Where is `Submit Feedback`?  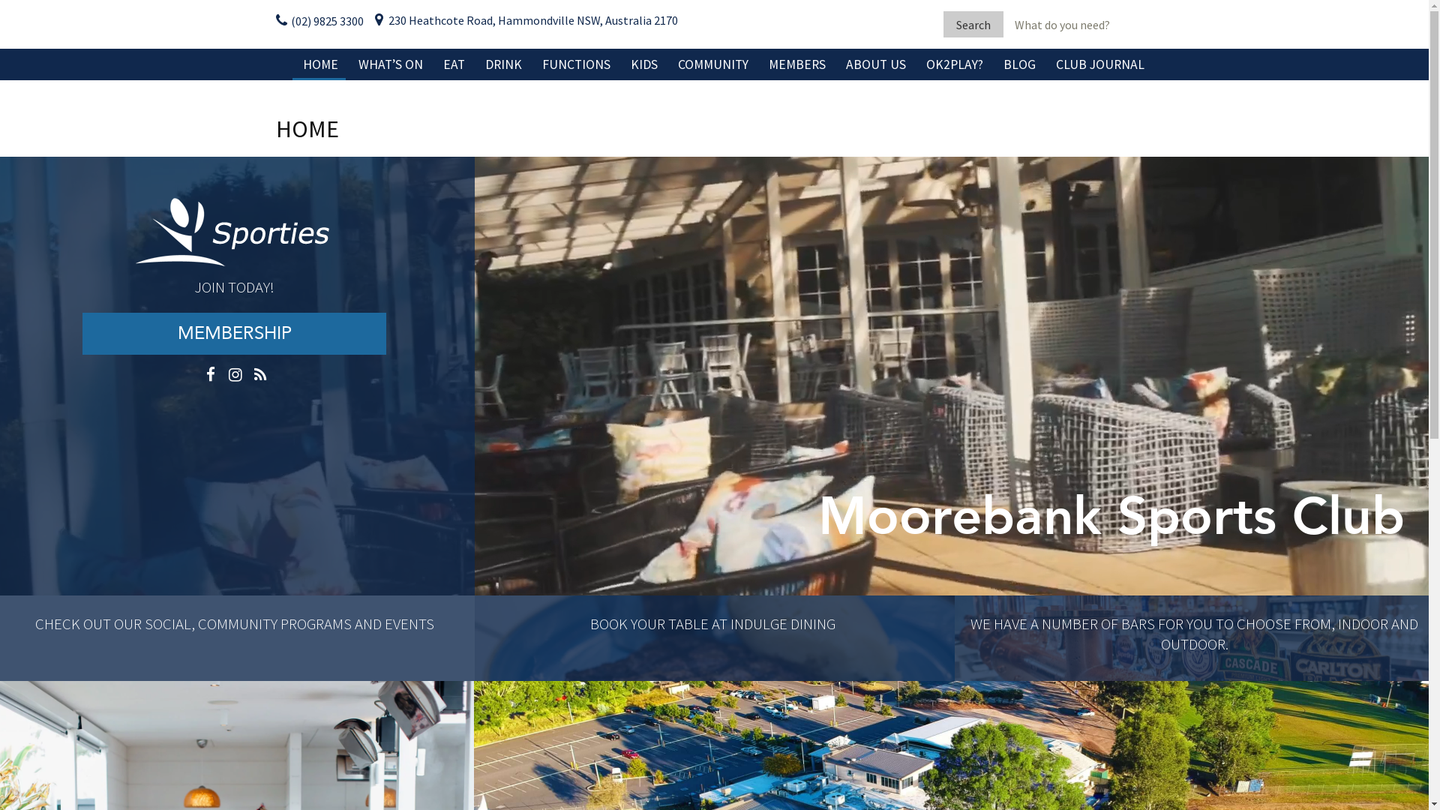
Submit Feedback is located at coordinates (784, 437).